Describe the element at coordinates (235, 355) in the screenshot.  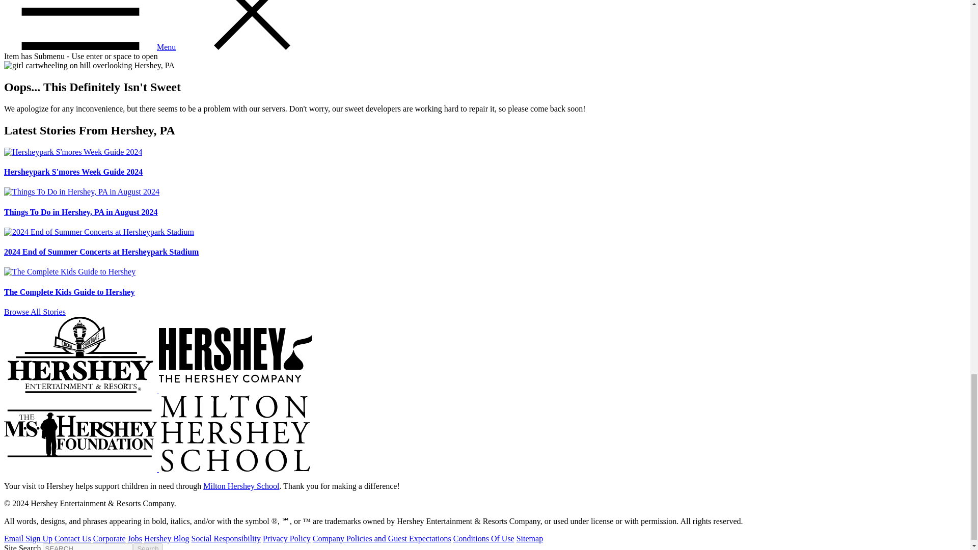
I see `The Hershey Company` at that location.